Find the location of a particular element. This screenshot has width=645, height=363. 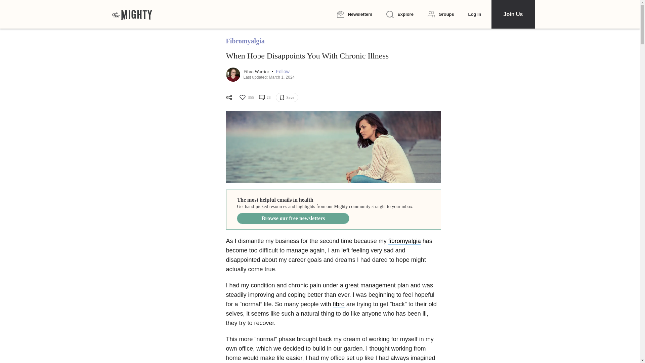

Save is located at coordinates (287, 97).